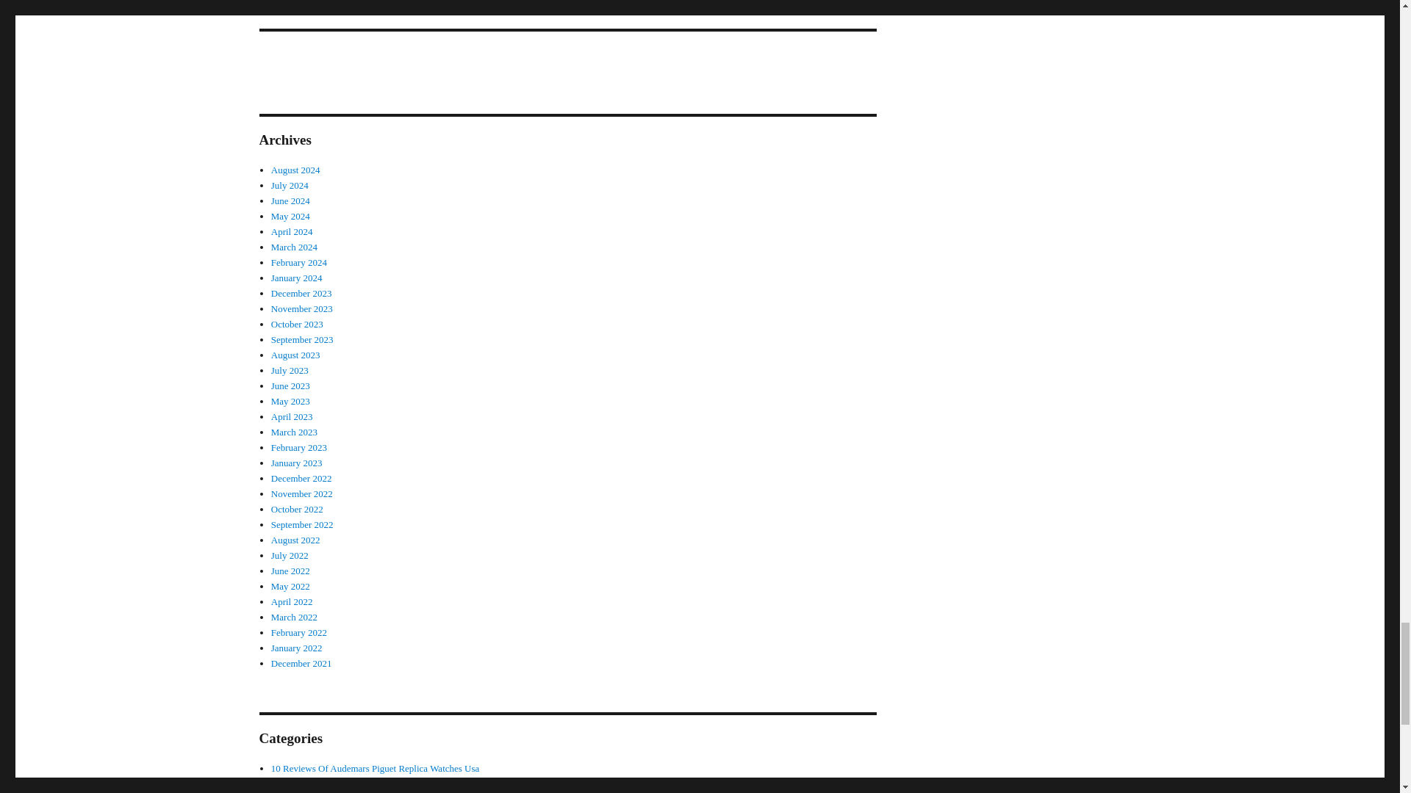 The width and height of the screenshot is (1411, 793). Describe the element at coordinates (295, 355) in the screenshot. I see `August 2023` at that location.